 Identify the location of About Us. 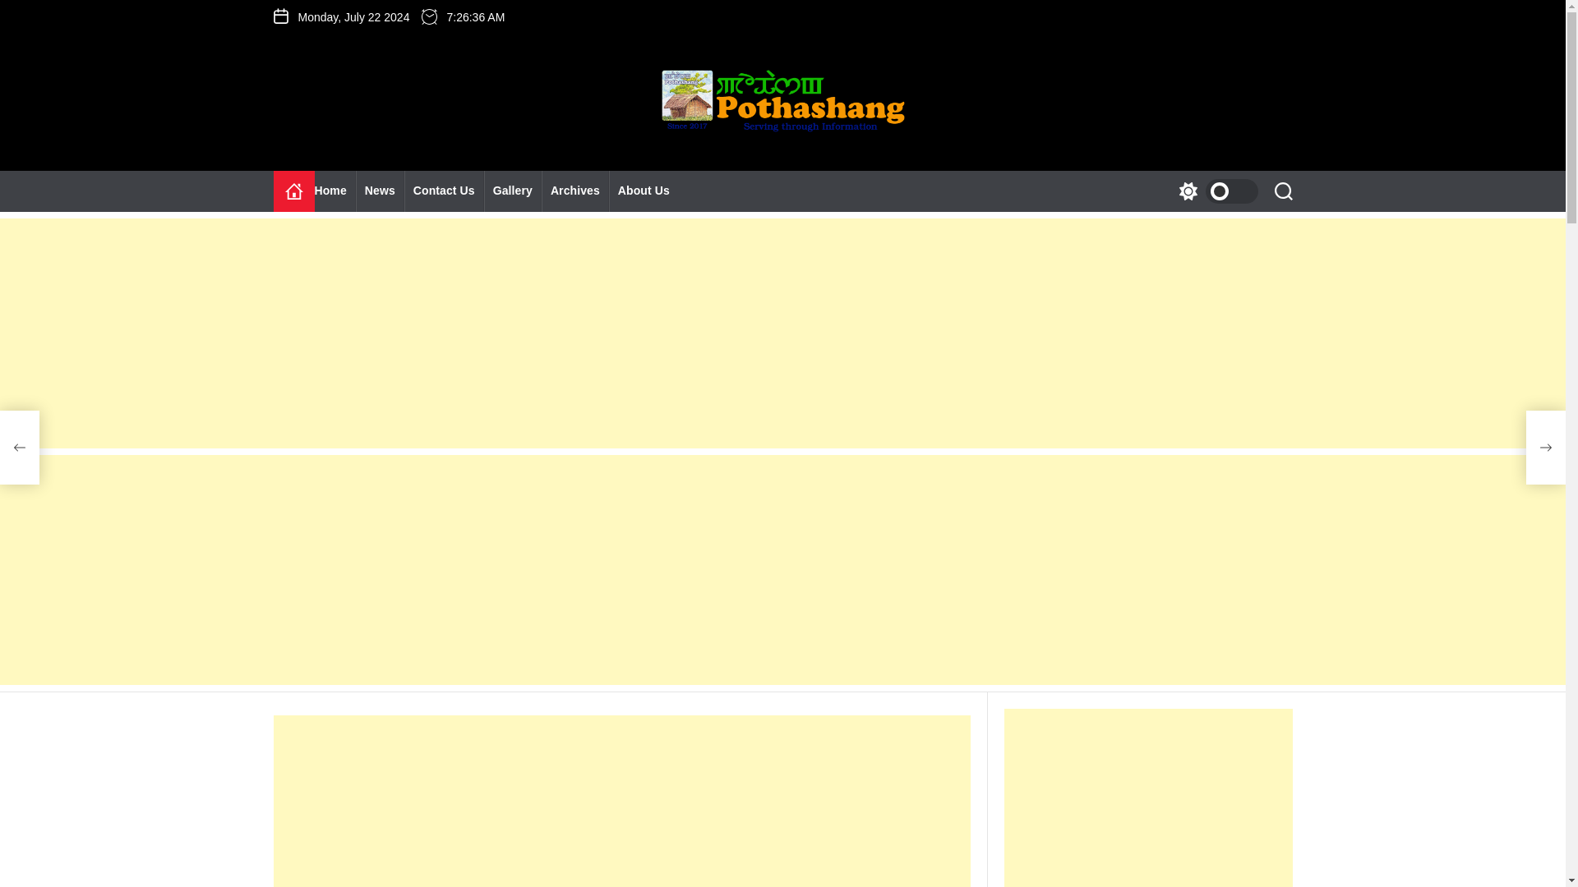
(644, 191).